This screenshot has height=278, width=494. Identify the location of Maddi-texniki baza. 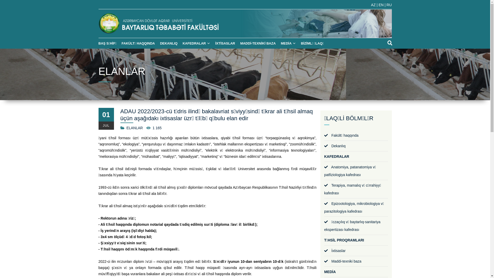
(343, 261).